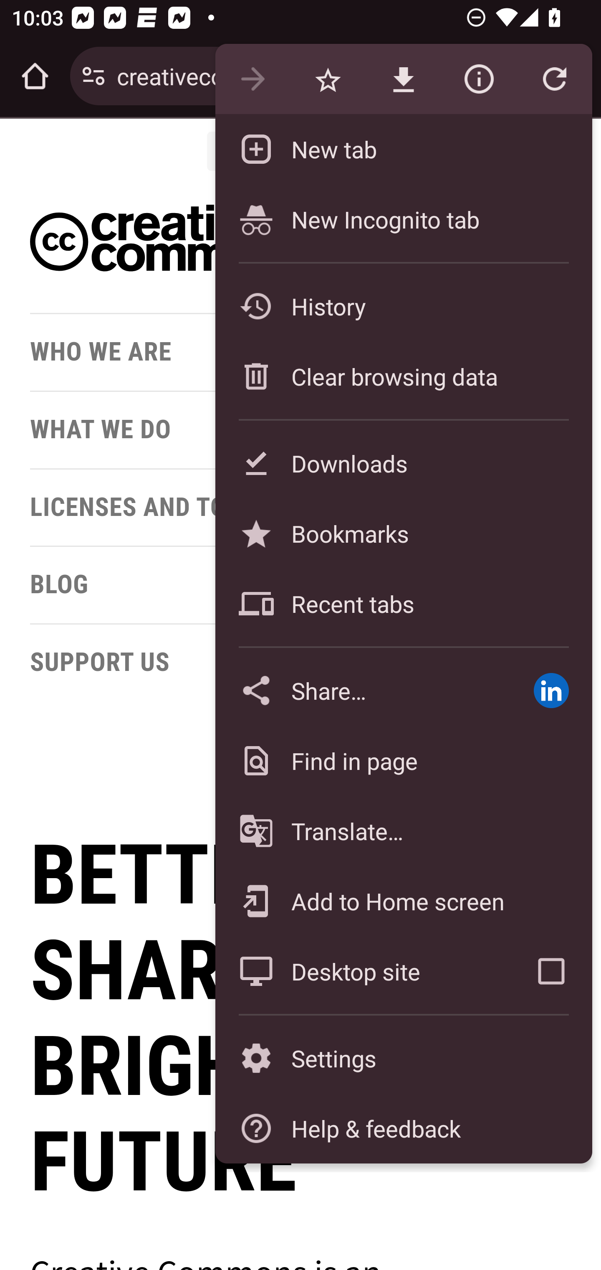  I want to click on New tab, so click(403, 149).